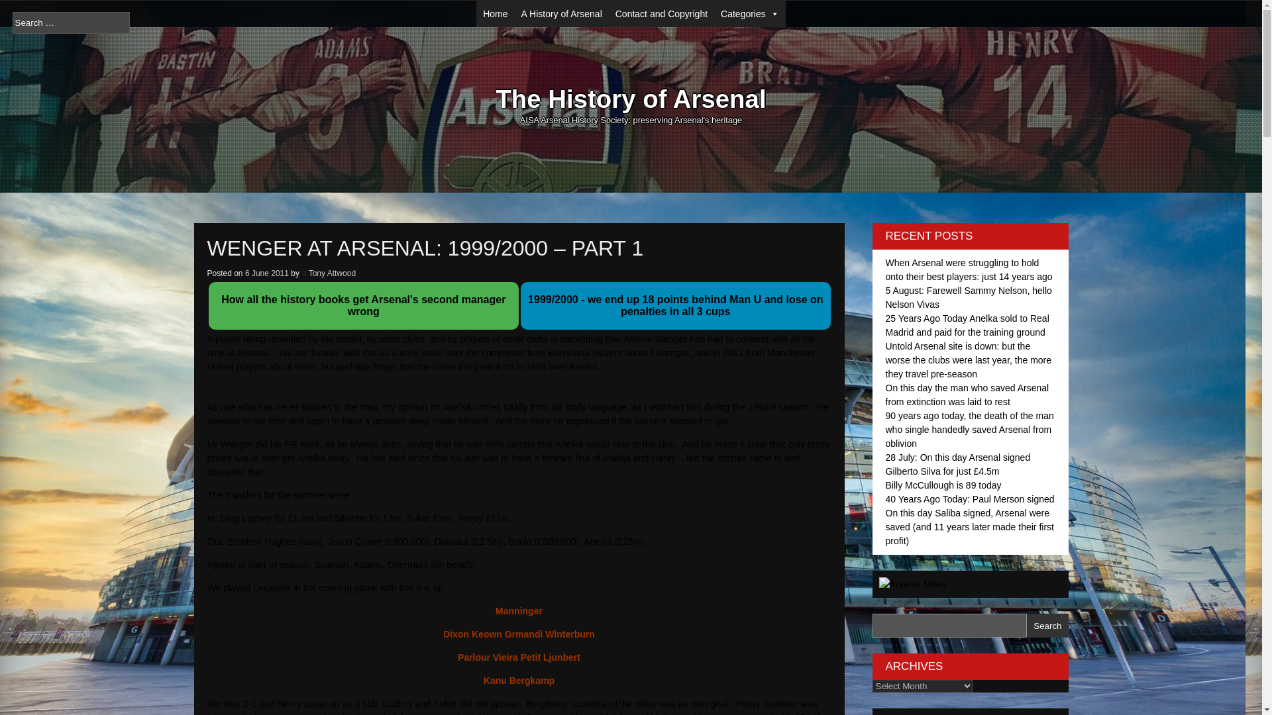 Image resolution: width=1272 pixels, height=715 pixels. Describe the element at coordinates (562, 14) in the screenshot. I see `A History of Arsenal` at that location.